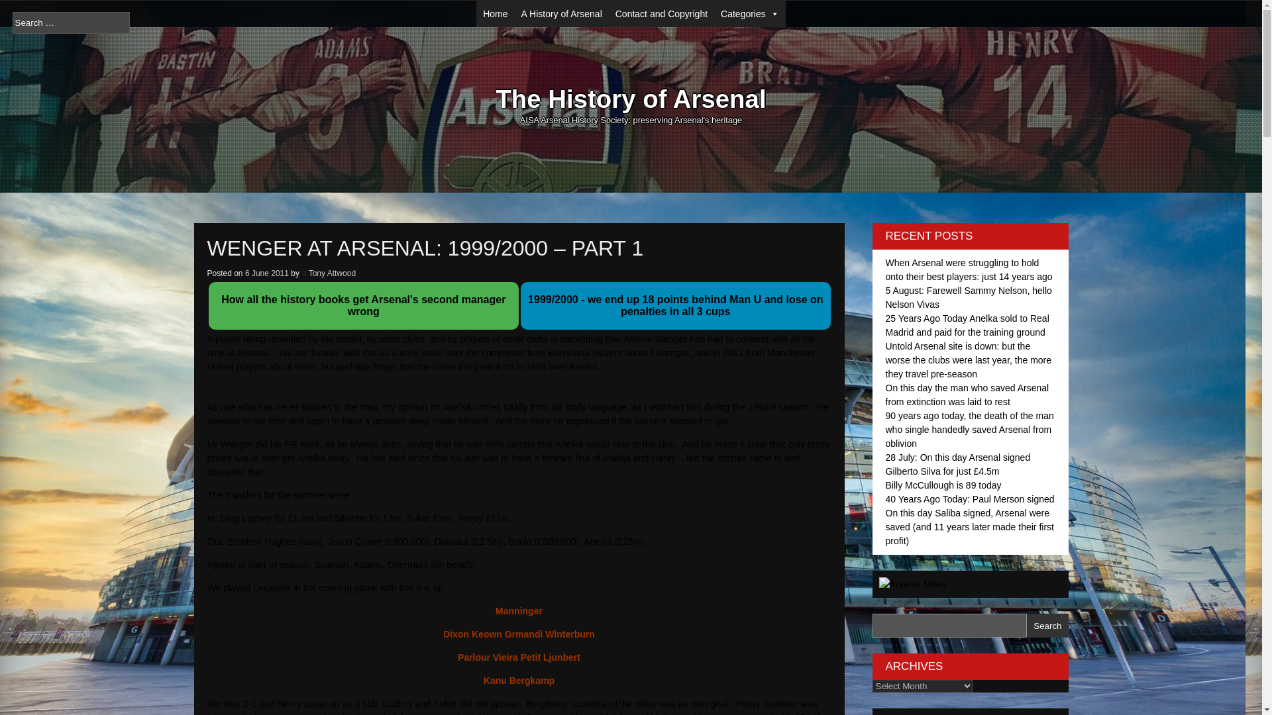 Image resolution: width=1272 pixels, height=715 pixels. Describe the element at coordinates (562, 14) in the screenshot. I see `A History of Arsenal` at that location.